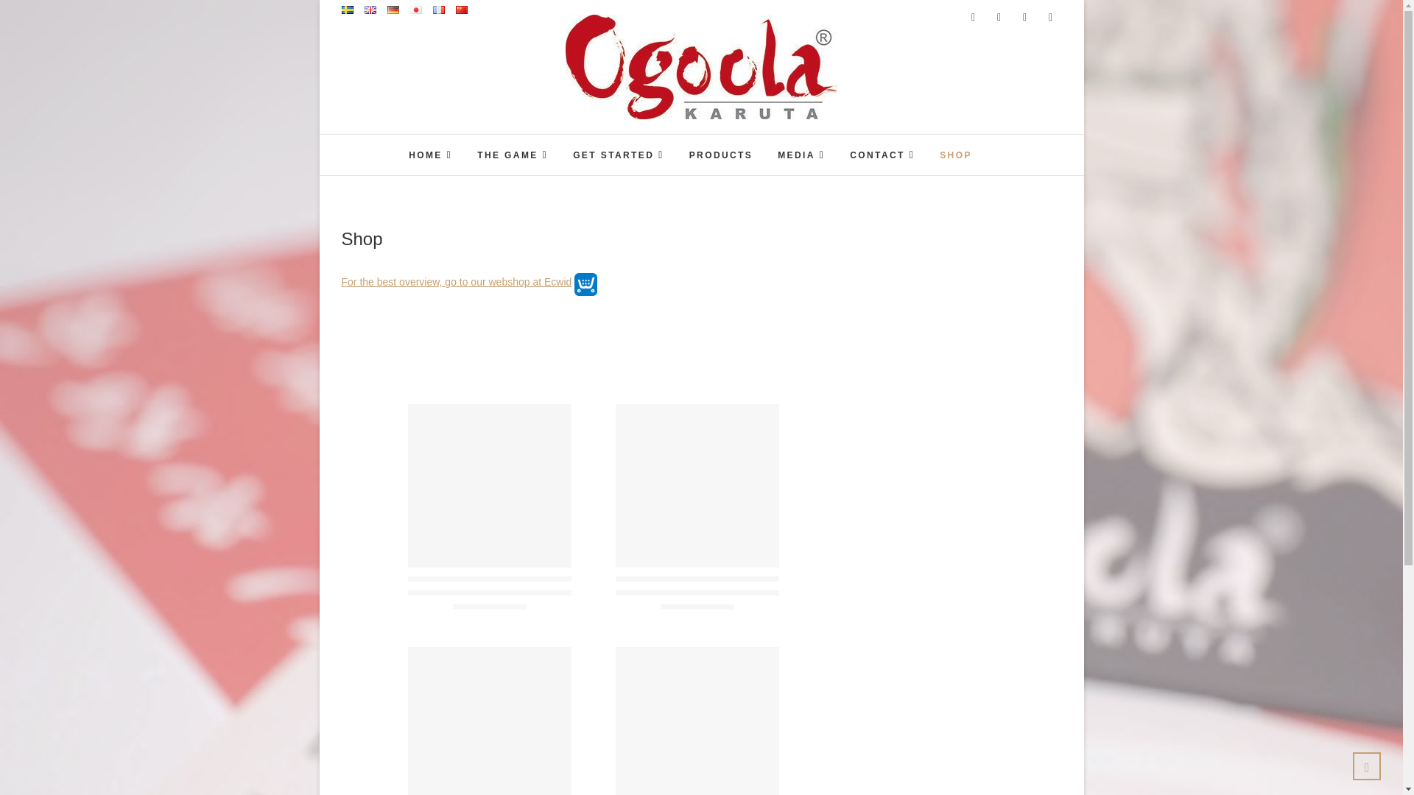  What do you see at coordinates (722, 155) in the screenshot?
I see `PRODUCTS` at bounding box center [722, 155].